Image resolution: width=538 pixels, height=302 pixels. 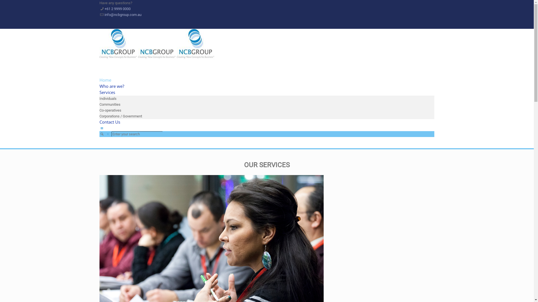 What do you see at coordinates (120, 116) in the screenshot?
I see `Corporations / Government` at bounding box center [120, 116].